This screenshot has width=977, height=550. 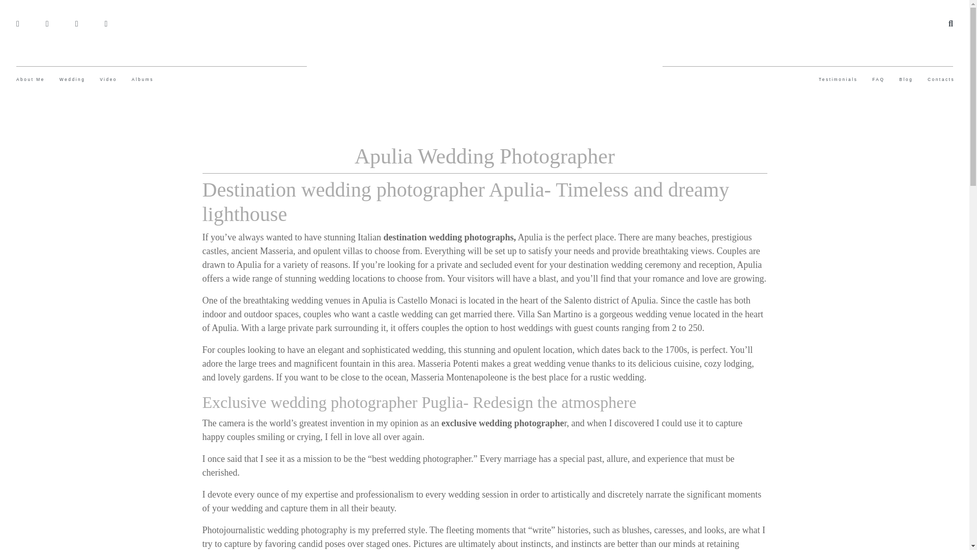 I want to click on Video, so click(x=108, y=79).